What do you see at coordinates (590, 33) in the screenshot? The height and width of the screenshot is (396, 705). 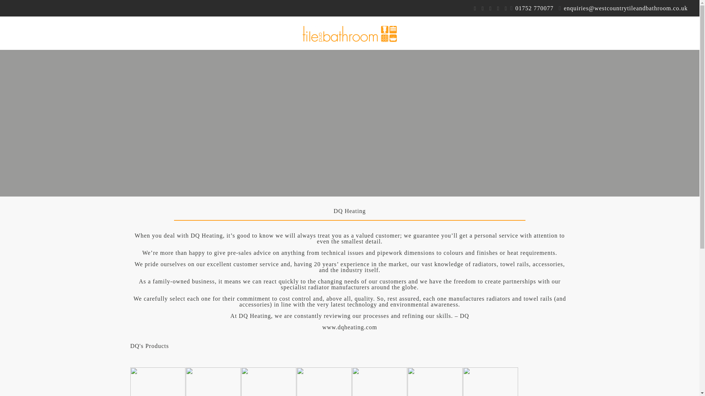 I see `Reviews` at bounding box center [590, 33].